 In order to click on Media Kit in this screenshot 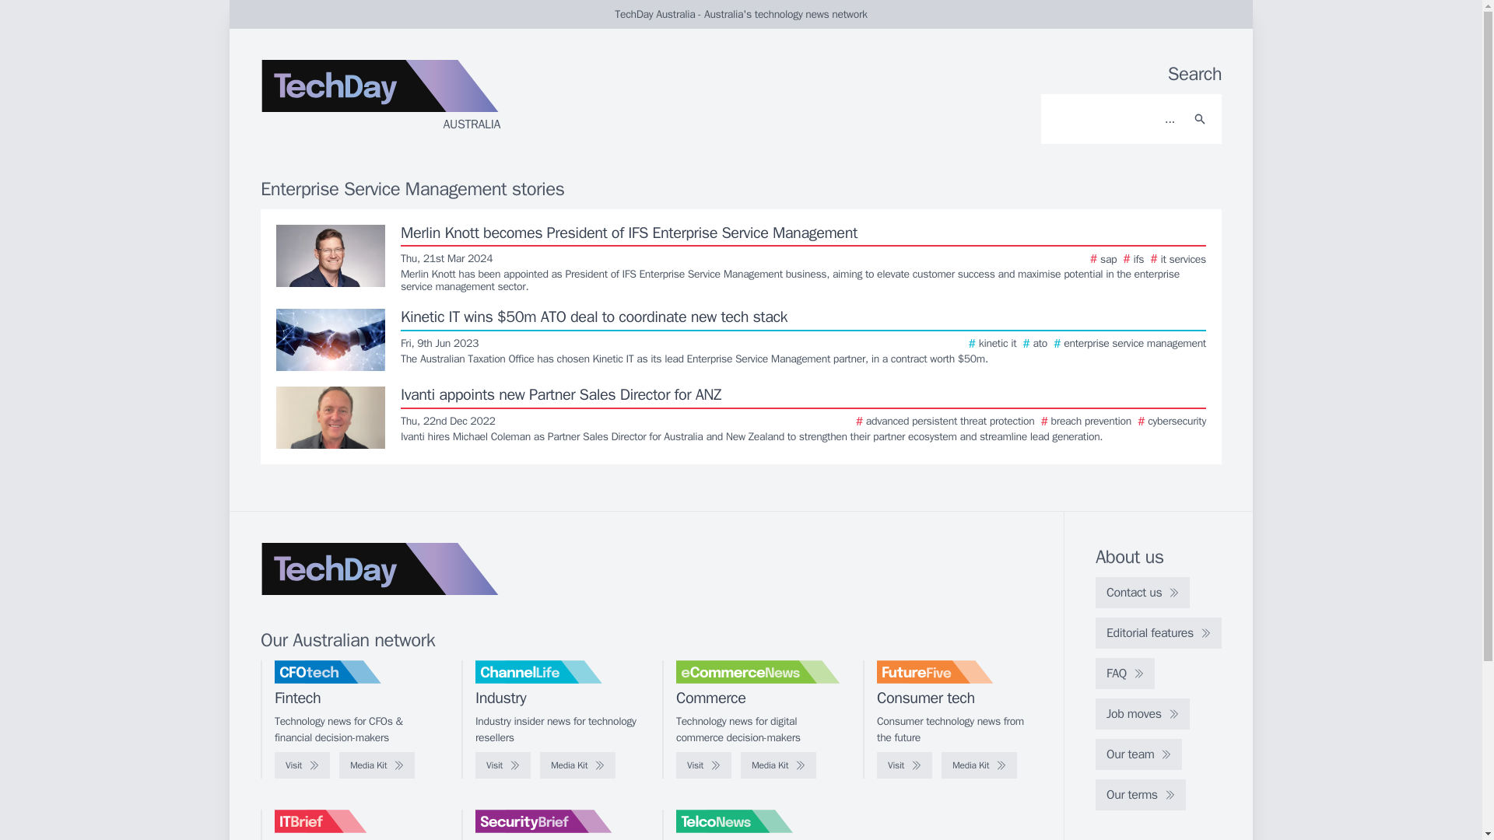, I will do `click(377, 765)`.